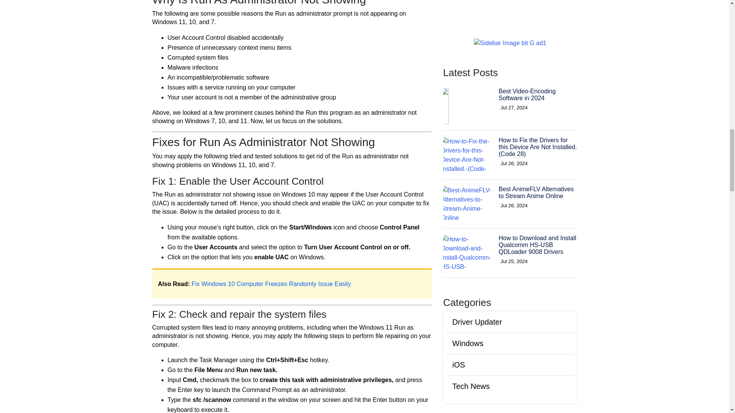 The width and height of the screenshot is (735, 413). What do you see at coordinates (271, 284) in the screenshot?
I see `Fix Windows 10 Computer Freezes Randomly Issue Easily` at bounding box center [271, 284].